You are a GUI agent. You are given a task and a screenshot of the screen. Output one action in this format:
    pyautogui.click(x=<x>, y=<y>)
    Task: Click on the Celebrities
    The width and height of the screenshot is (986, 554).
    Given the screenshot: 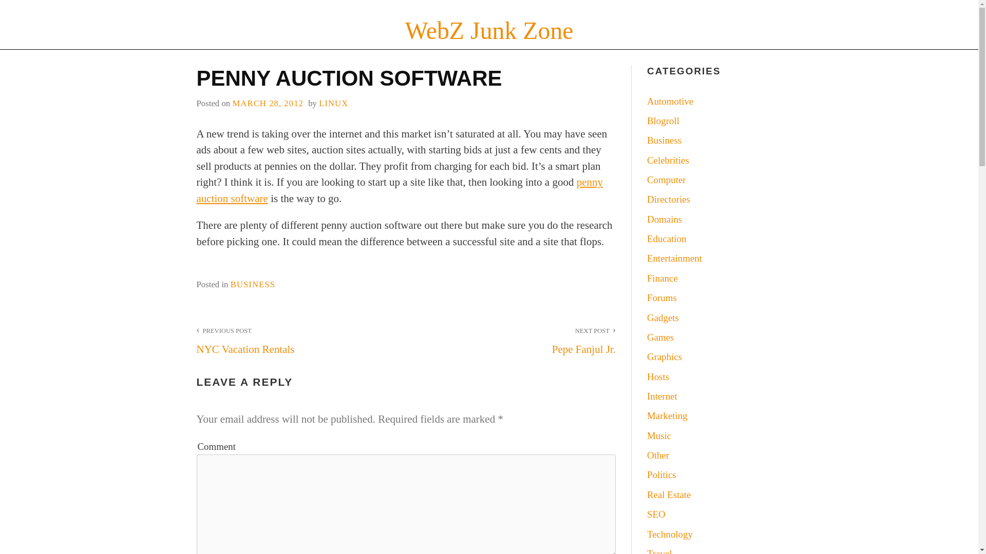 What is the action you would take?
    pyautogui.click(x=668, y=160)
    